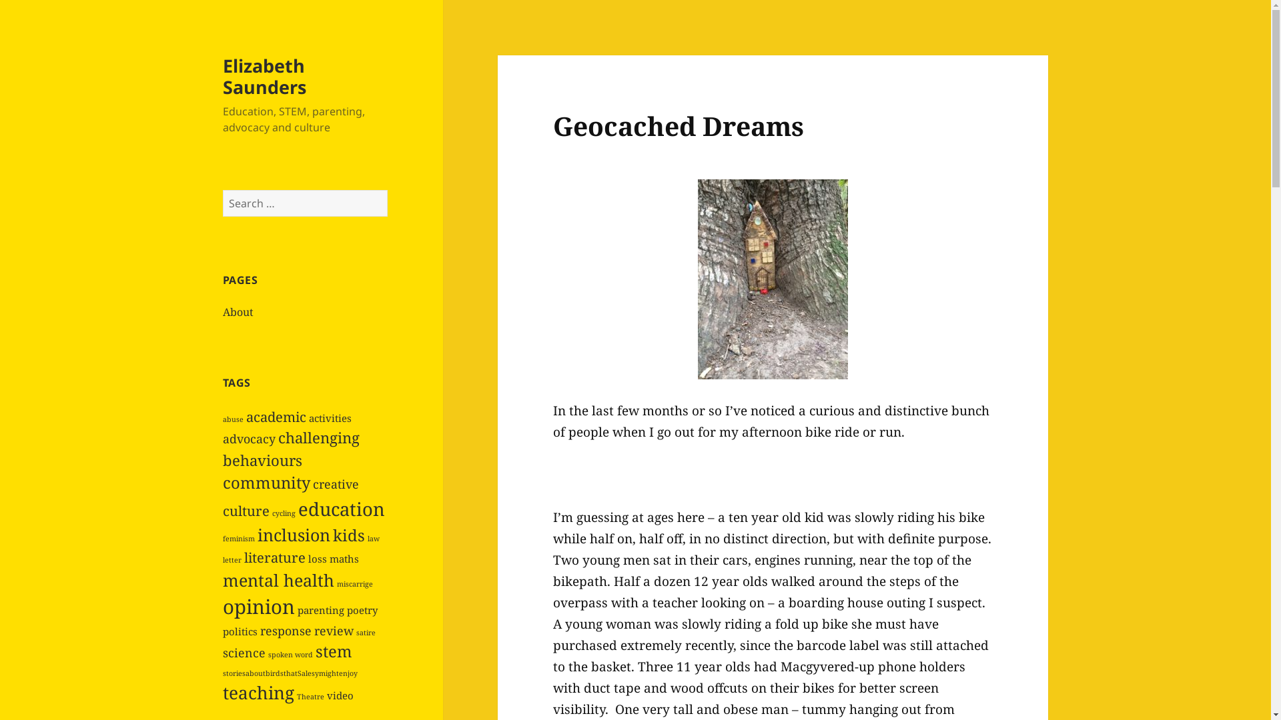 This screenshot has height=720, width=1281. Describe the element at coordinates (374, 539) in the screenshot. I see `law` at that location.